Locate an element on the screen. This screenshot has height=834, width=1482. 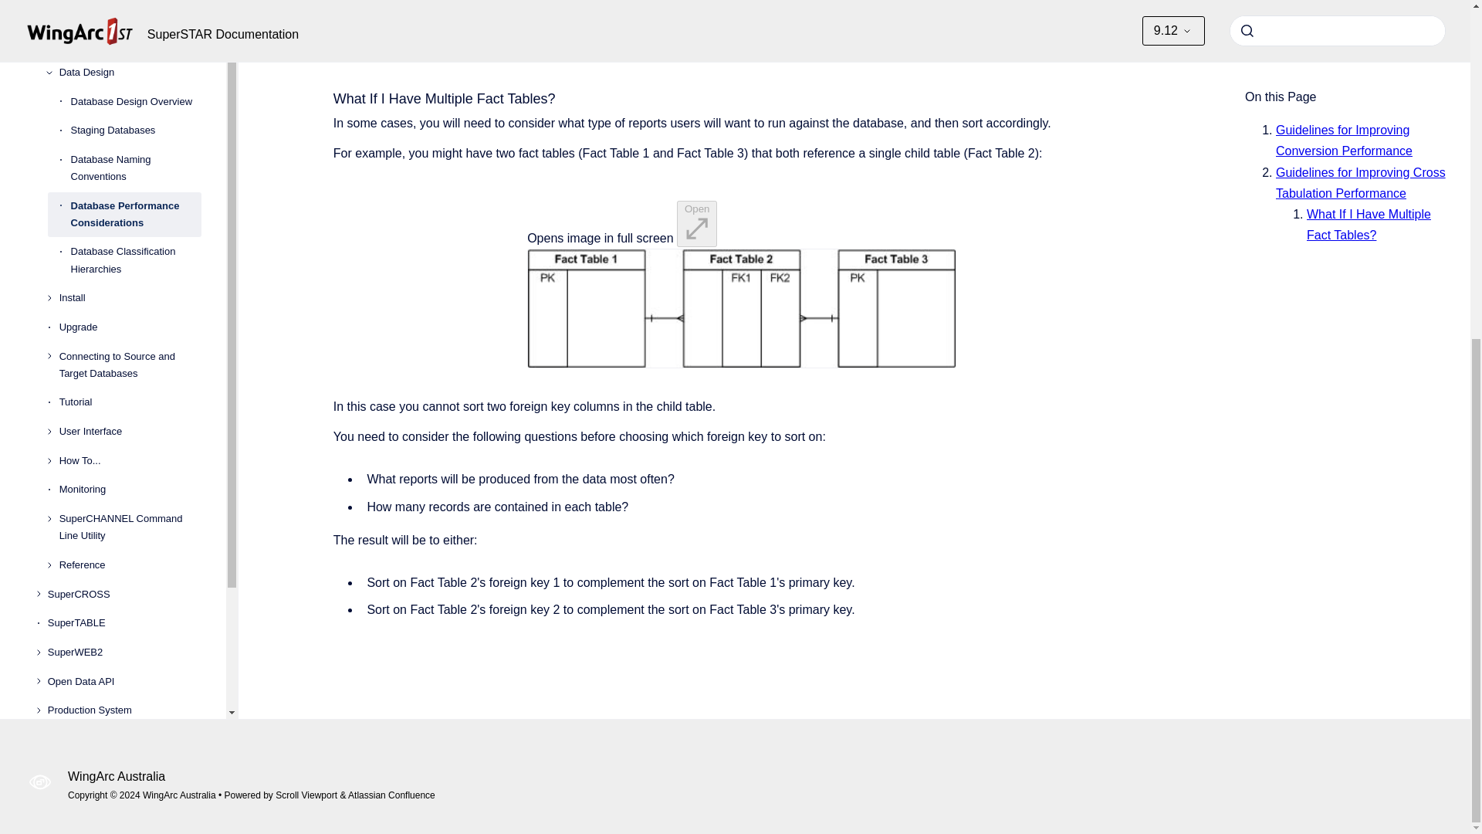
Monitoring is located at coordinates (130, 40).